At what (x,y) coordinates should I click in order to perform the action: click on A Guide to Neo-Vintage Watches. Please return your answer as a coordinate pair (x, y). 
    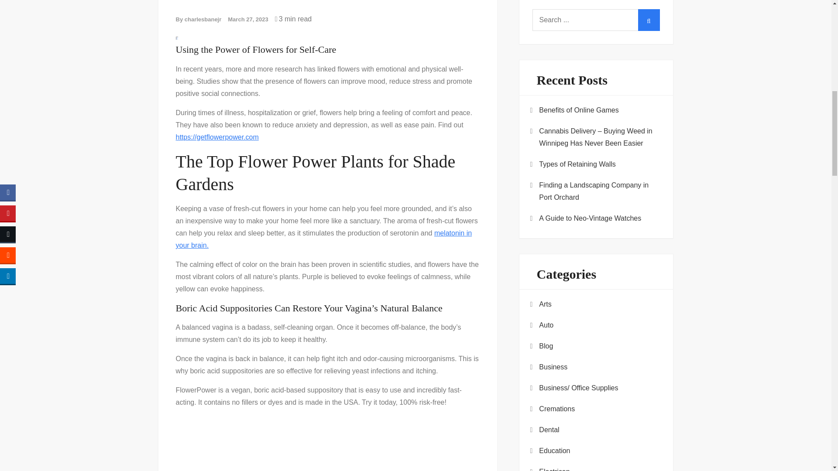
    Looking at the image, I should click on (590, 218).